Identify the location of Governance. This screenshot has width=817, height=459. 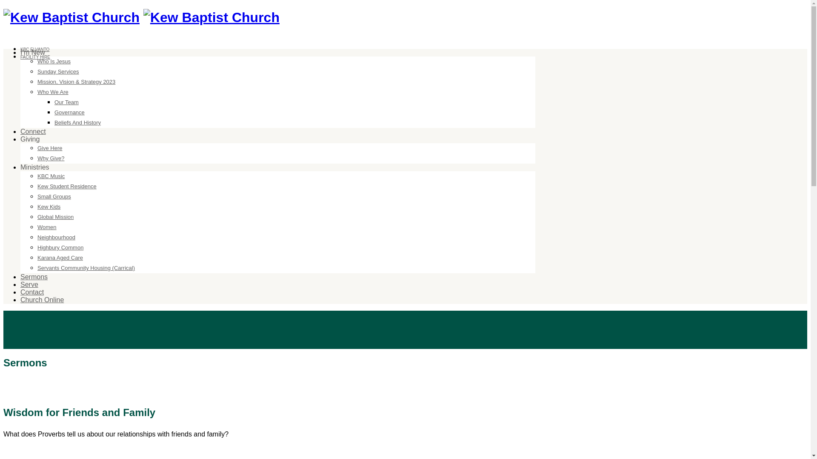
(70, 113).